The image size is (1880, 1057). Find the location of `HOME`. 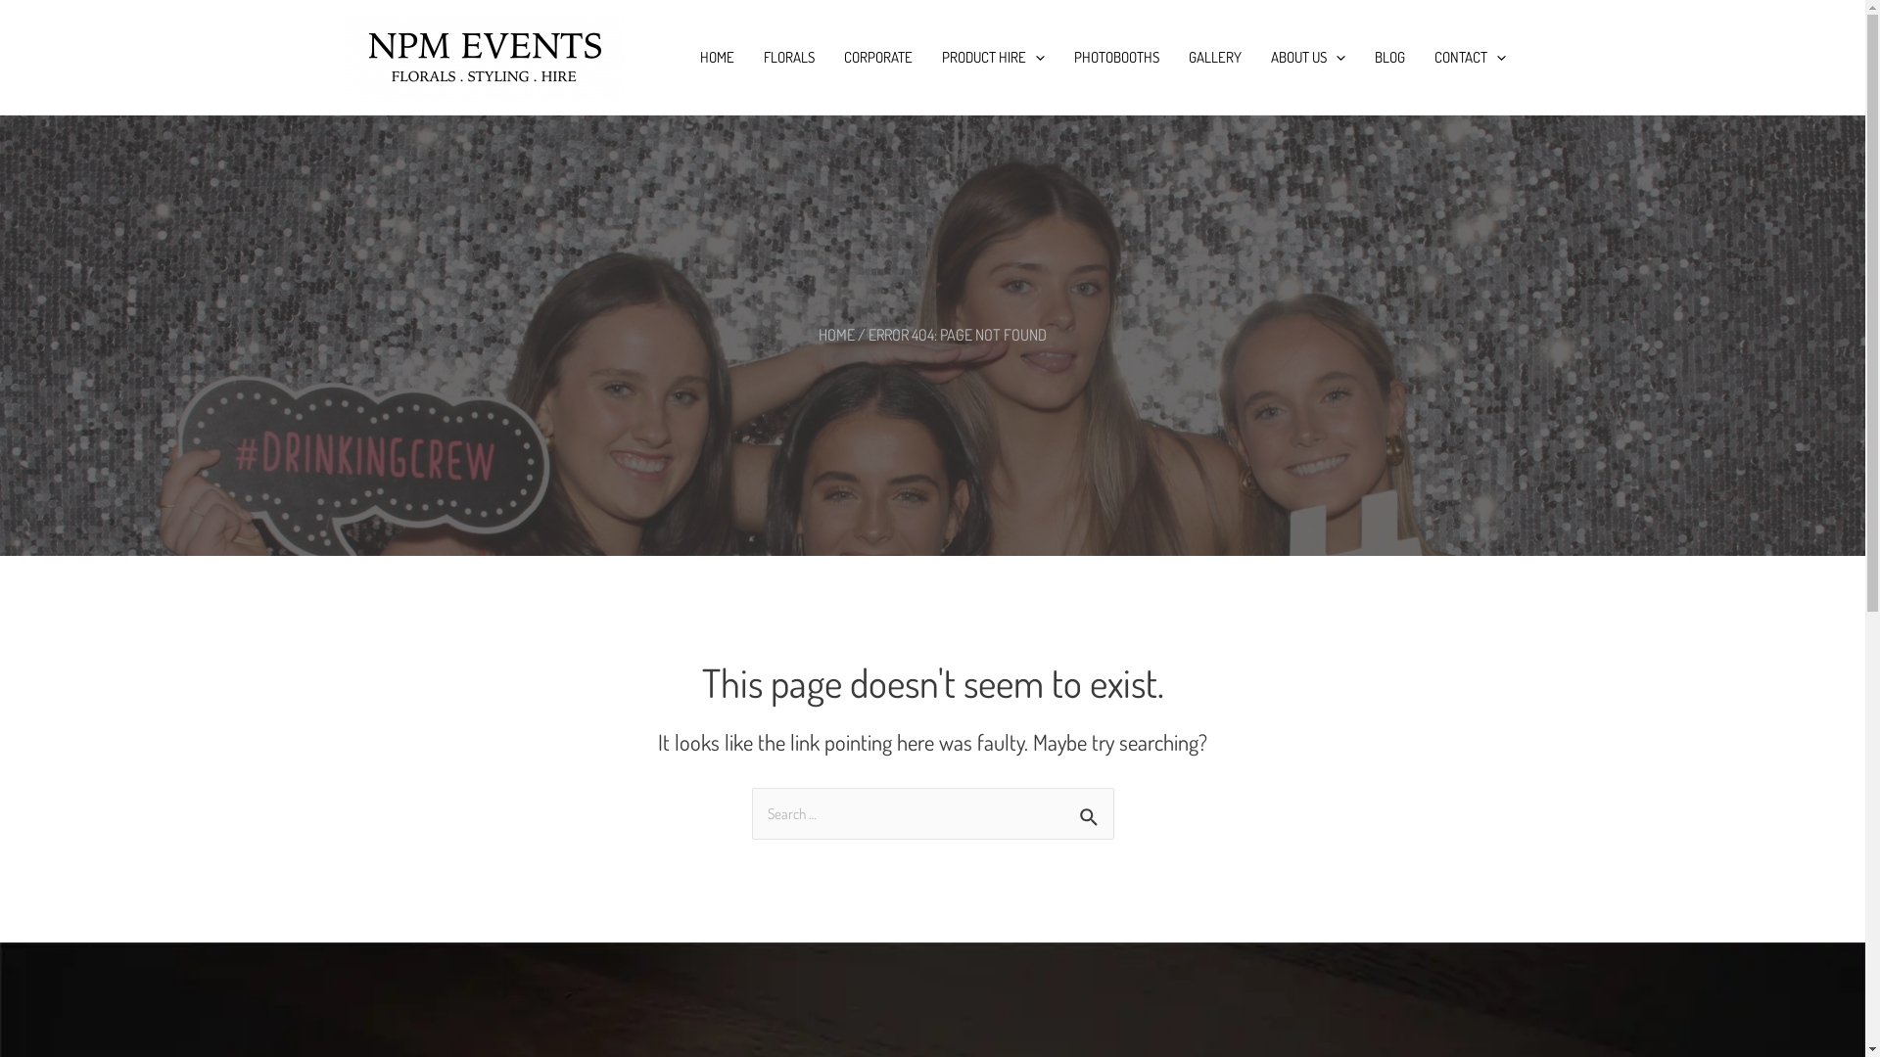

HOME is located at coordinates (836, 335).